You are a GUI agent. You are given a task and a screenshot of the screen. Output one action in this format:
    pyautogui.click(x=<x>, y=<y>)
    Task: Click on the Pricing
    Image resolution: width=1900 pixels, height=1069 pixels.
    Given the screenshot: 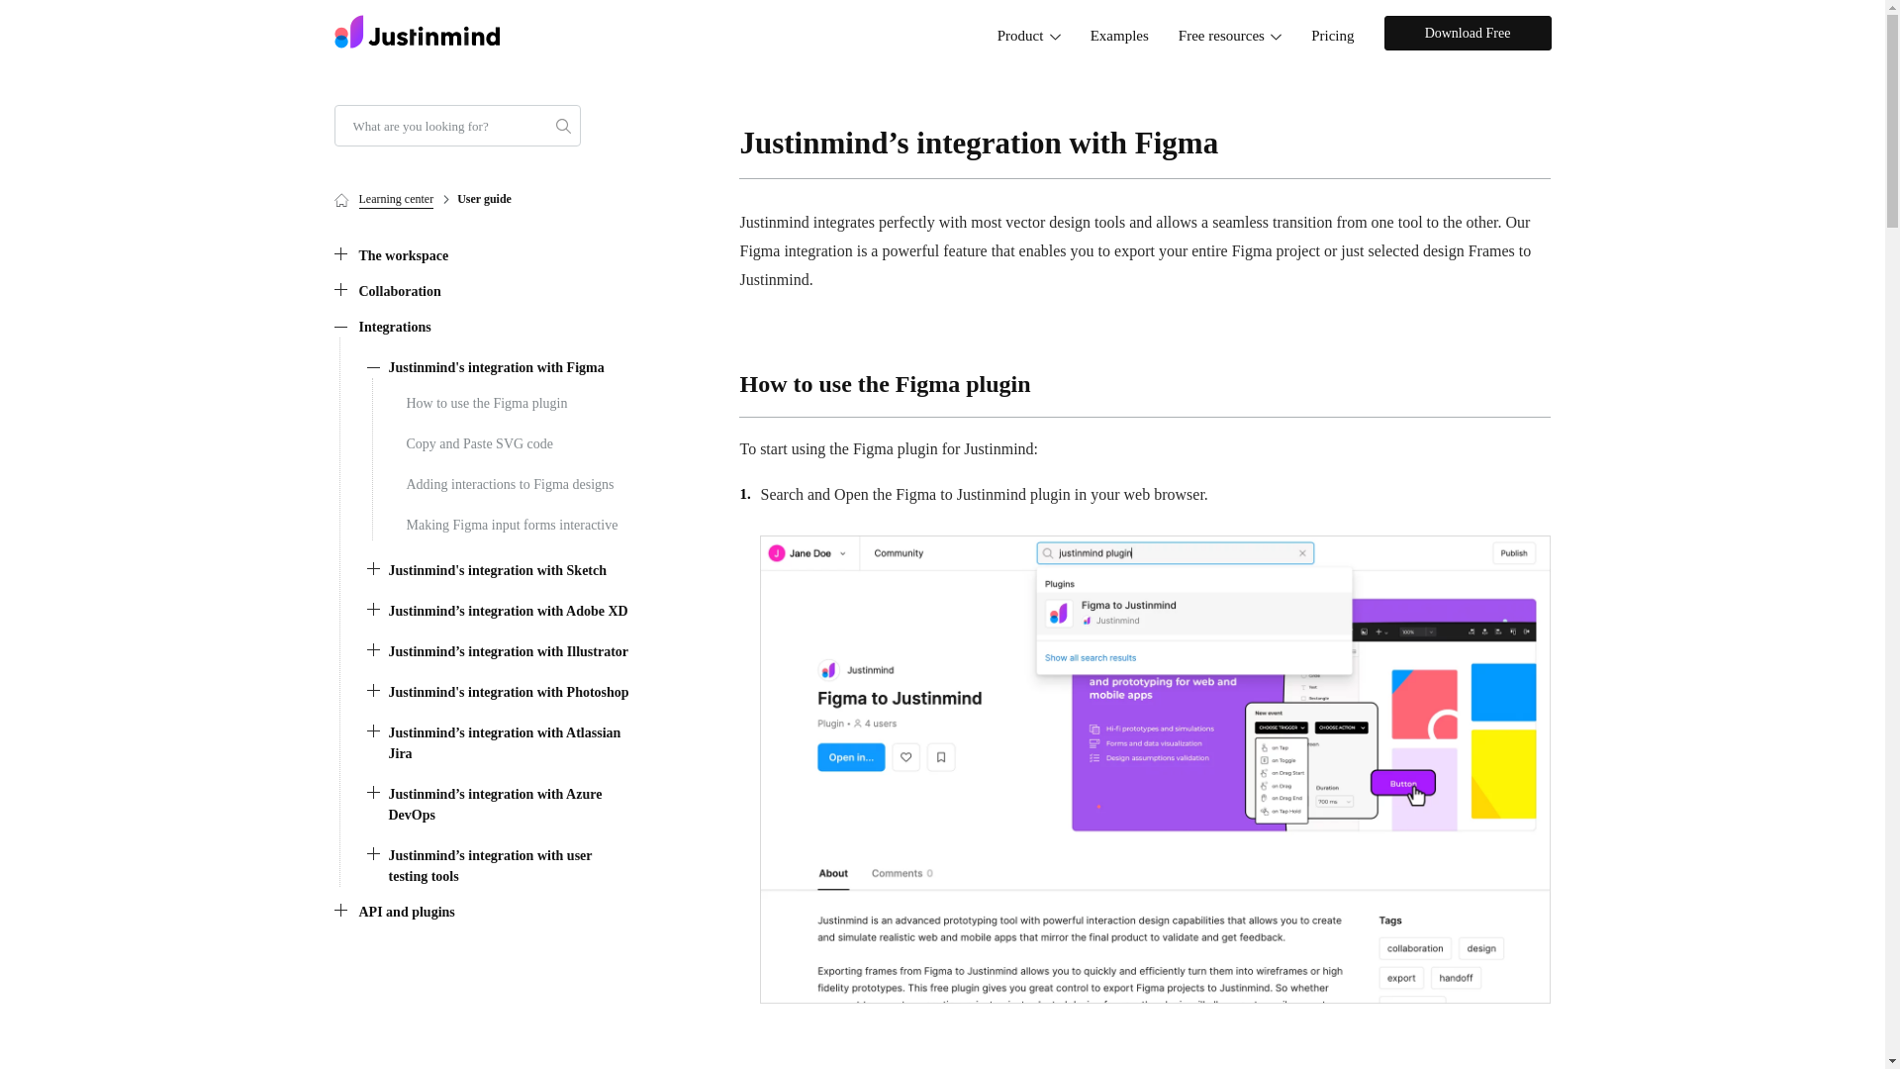 What is the action you would take?
    pyautogui.click(x=1332, y=36)
    